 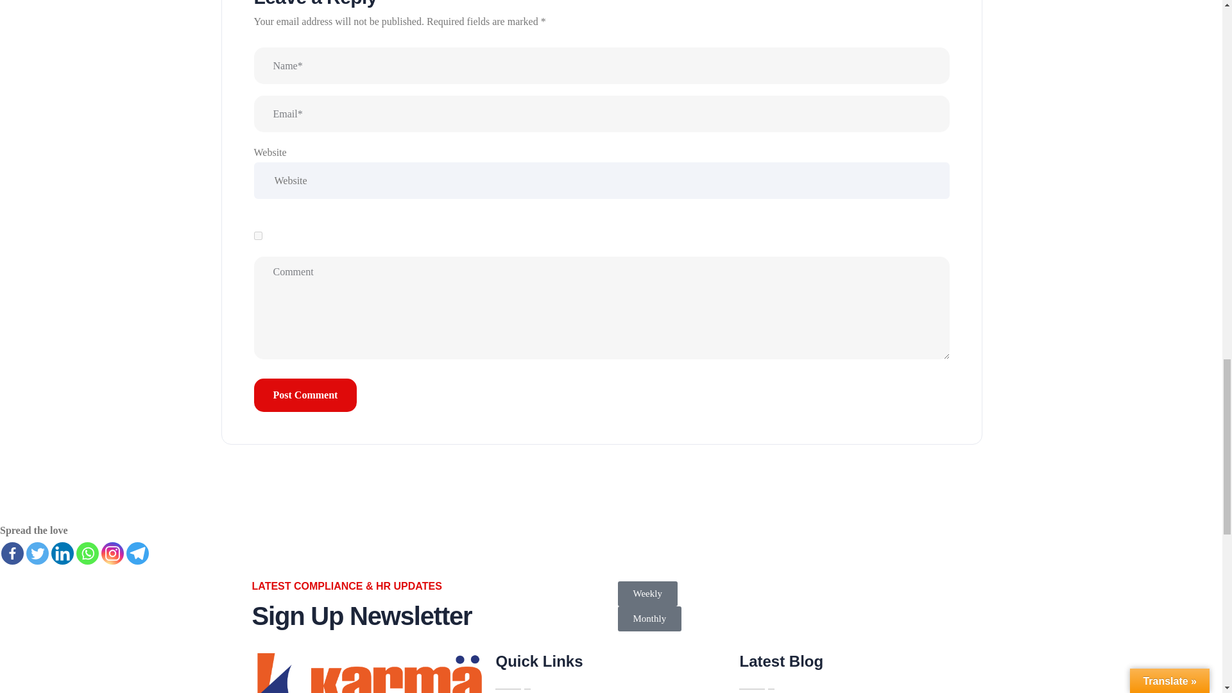 I want to click on Linkedin, so click(x=63, y=553).